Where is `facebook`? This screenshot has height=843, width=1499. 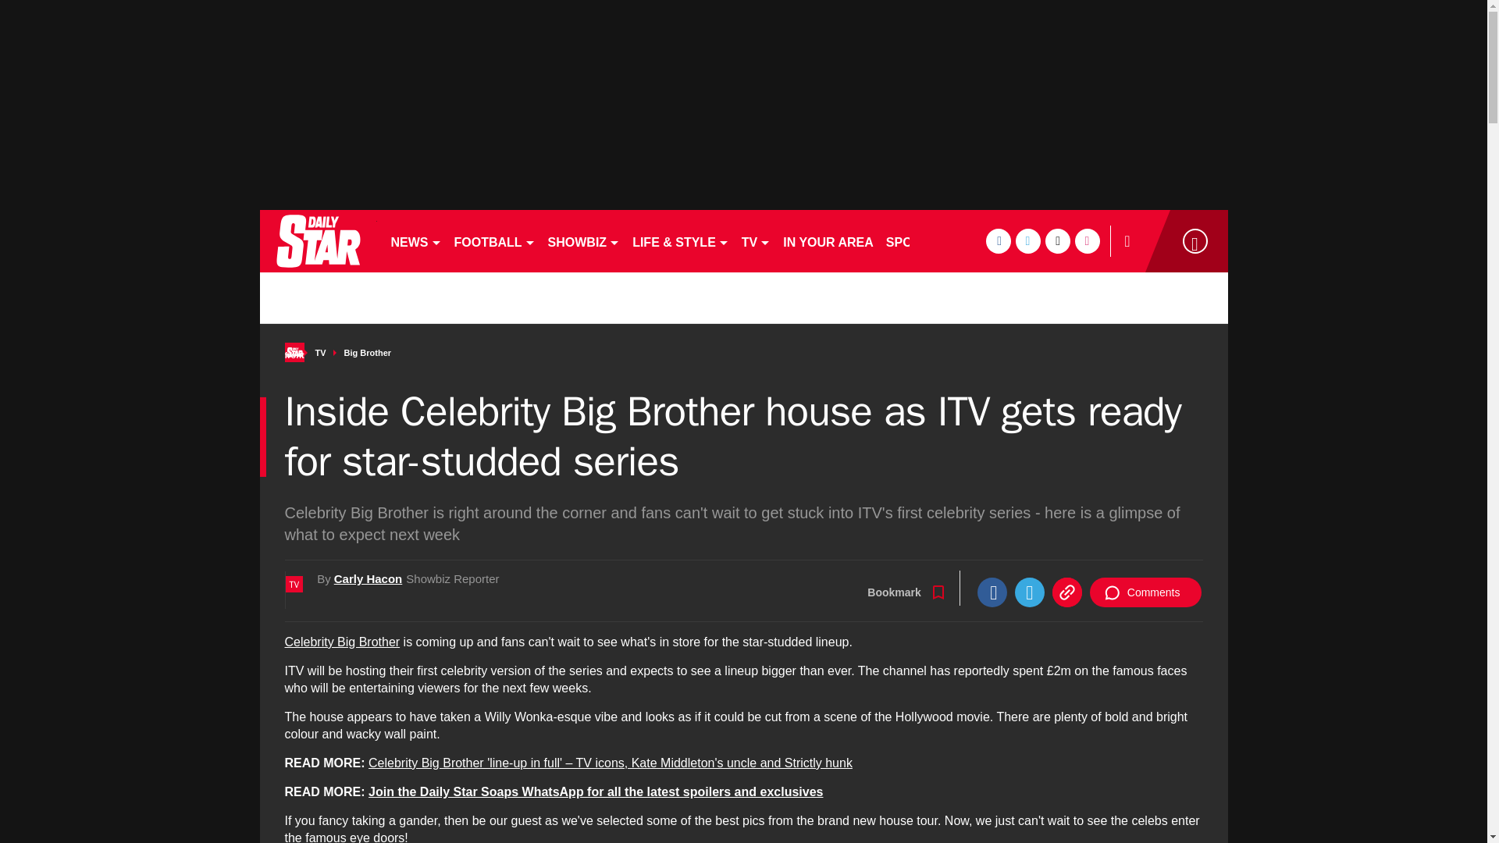 facebook is located at coordinates (998, 240).